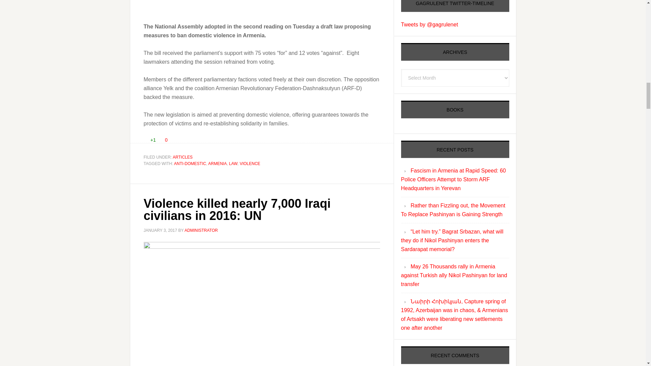 Image resolution: width=651 pixels, height=366 pixels. What do you see at coordinates (190, 164) in the screenshot?
I see `ANTI-DOMESTIC` at bounding box center [190, 164].